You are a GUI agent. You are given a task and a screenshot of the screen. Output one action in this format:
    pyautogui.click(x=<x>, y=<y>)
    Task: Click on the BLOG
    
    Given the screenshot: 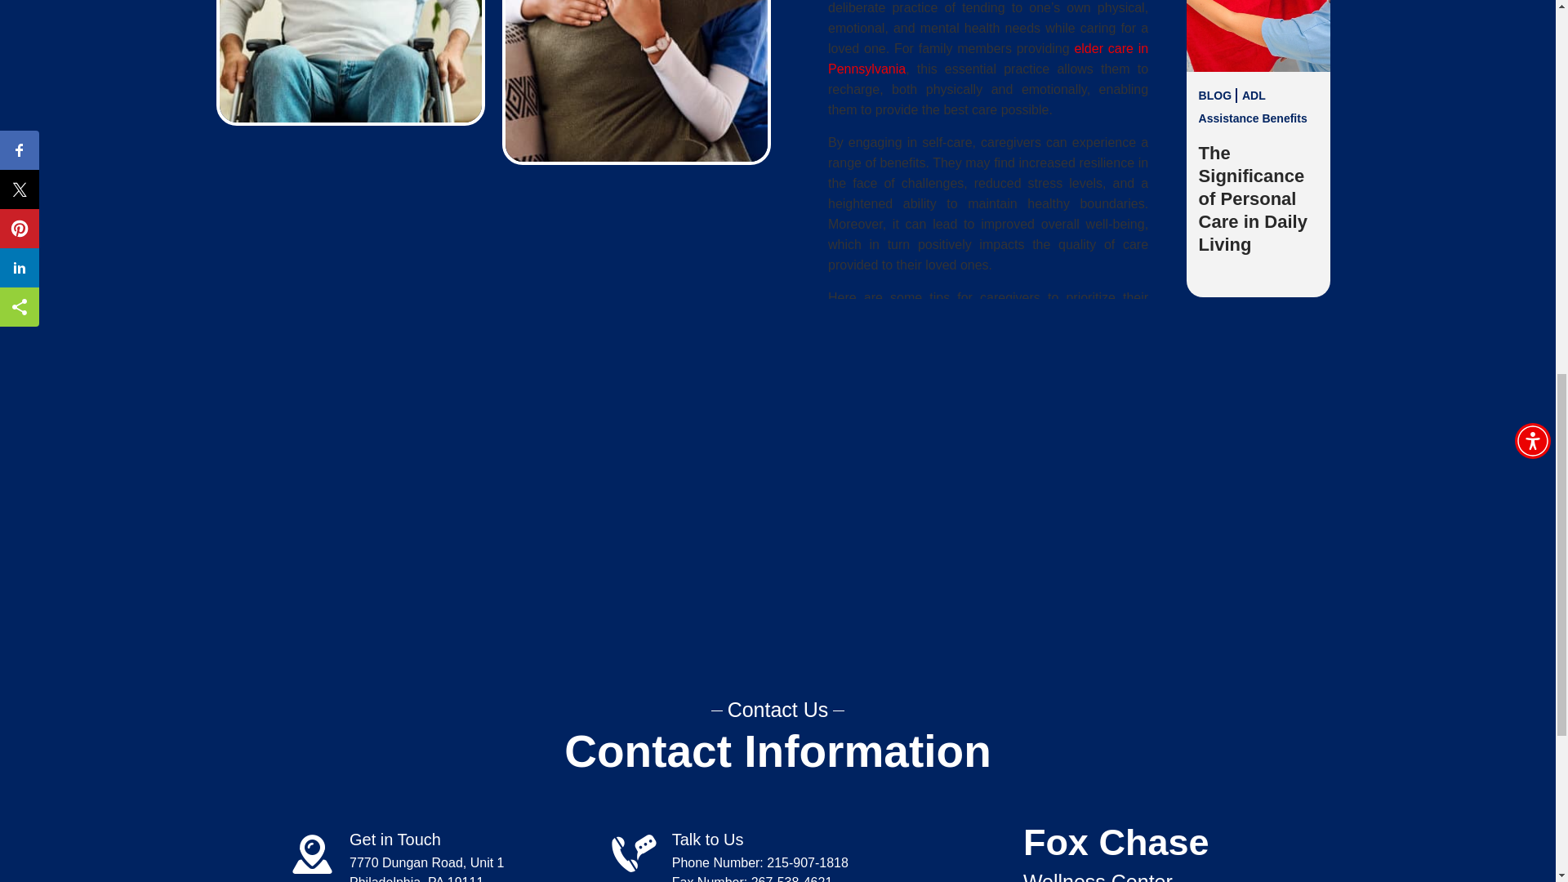 What is the action you would take?
    pyautogui.click(x=1218, y=541)
    